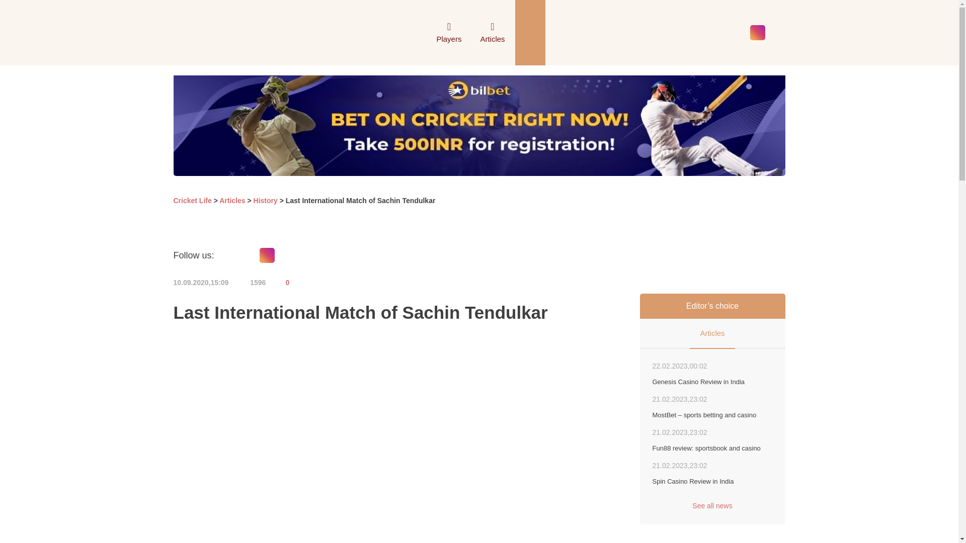 The width and height of the screenshot is (966, 543). What do you see at coordinates (266, 200) in the screenshot?
I see `Go to the History Category archives.` at bounding box center [266, 200].